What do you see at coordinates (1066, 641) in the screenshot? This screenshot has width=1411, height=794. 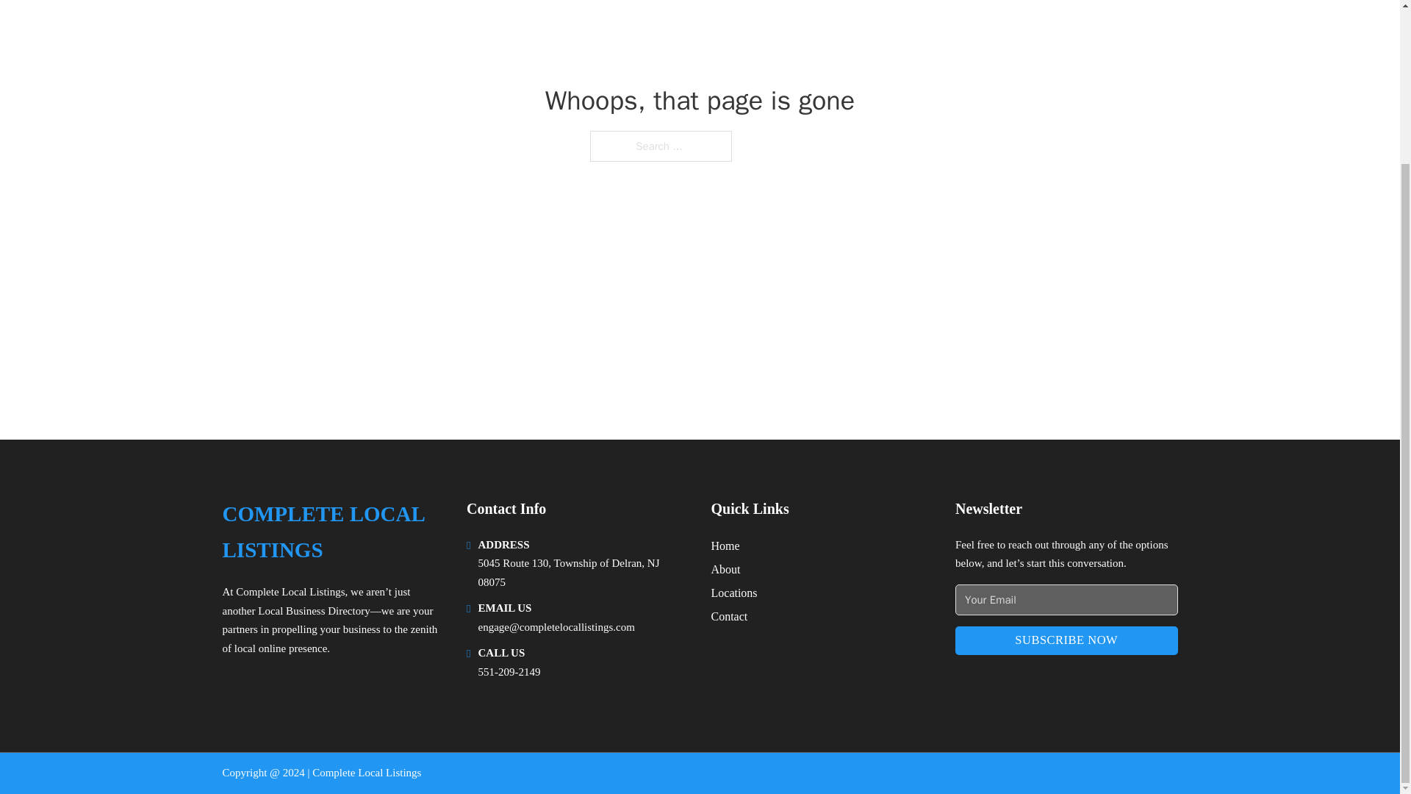 I see `SUBSCRIBE NOW` at bounding box center [1066, 641].